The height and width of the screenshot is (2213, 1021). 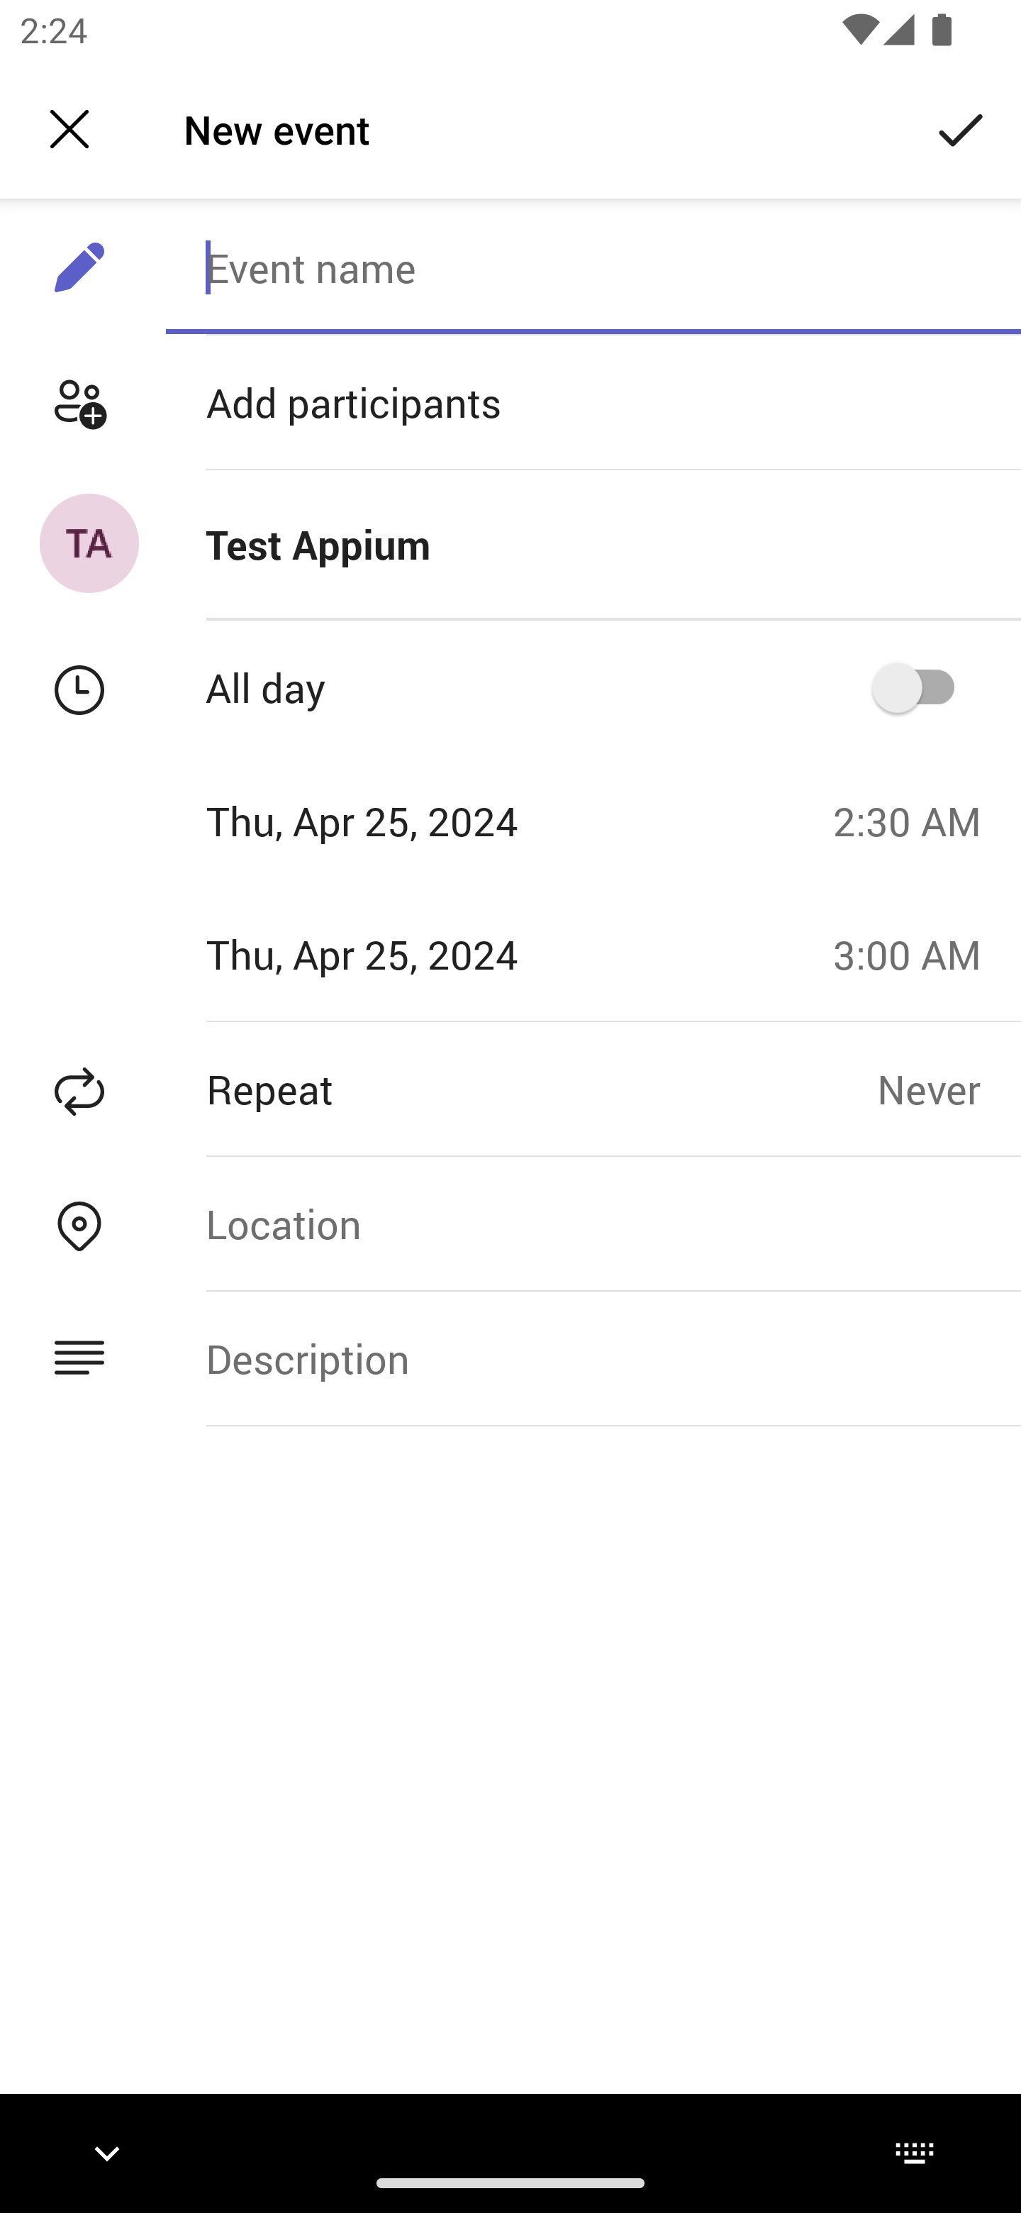 I want to click on Back, so click(x=69, y=129).